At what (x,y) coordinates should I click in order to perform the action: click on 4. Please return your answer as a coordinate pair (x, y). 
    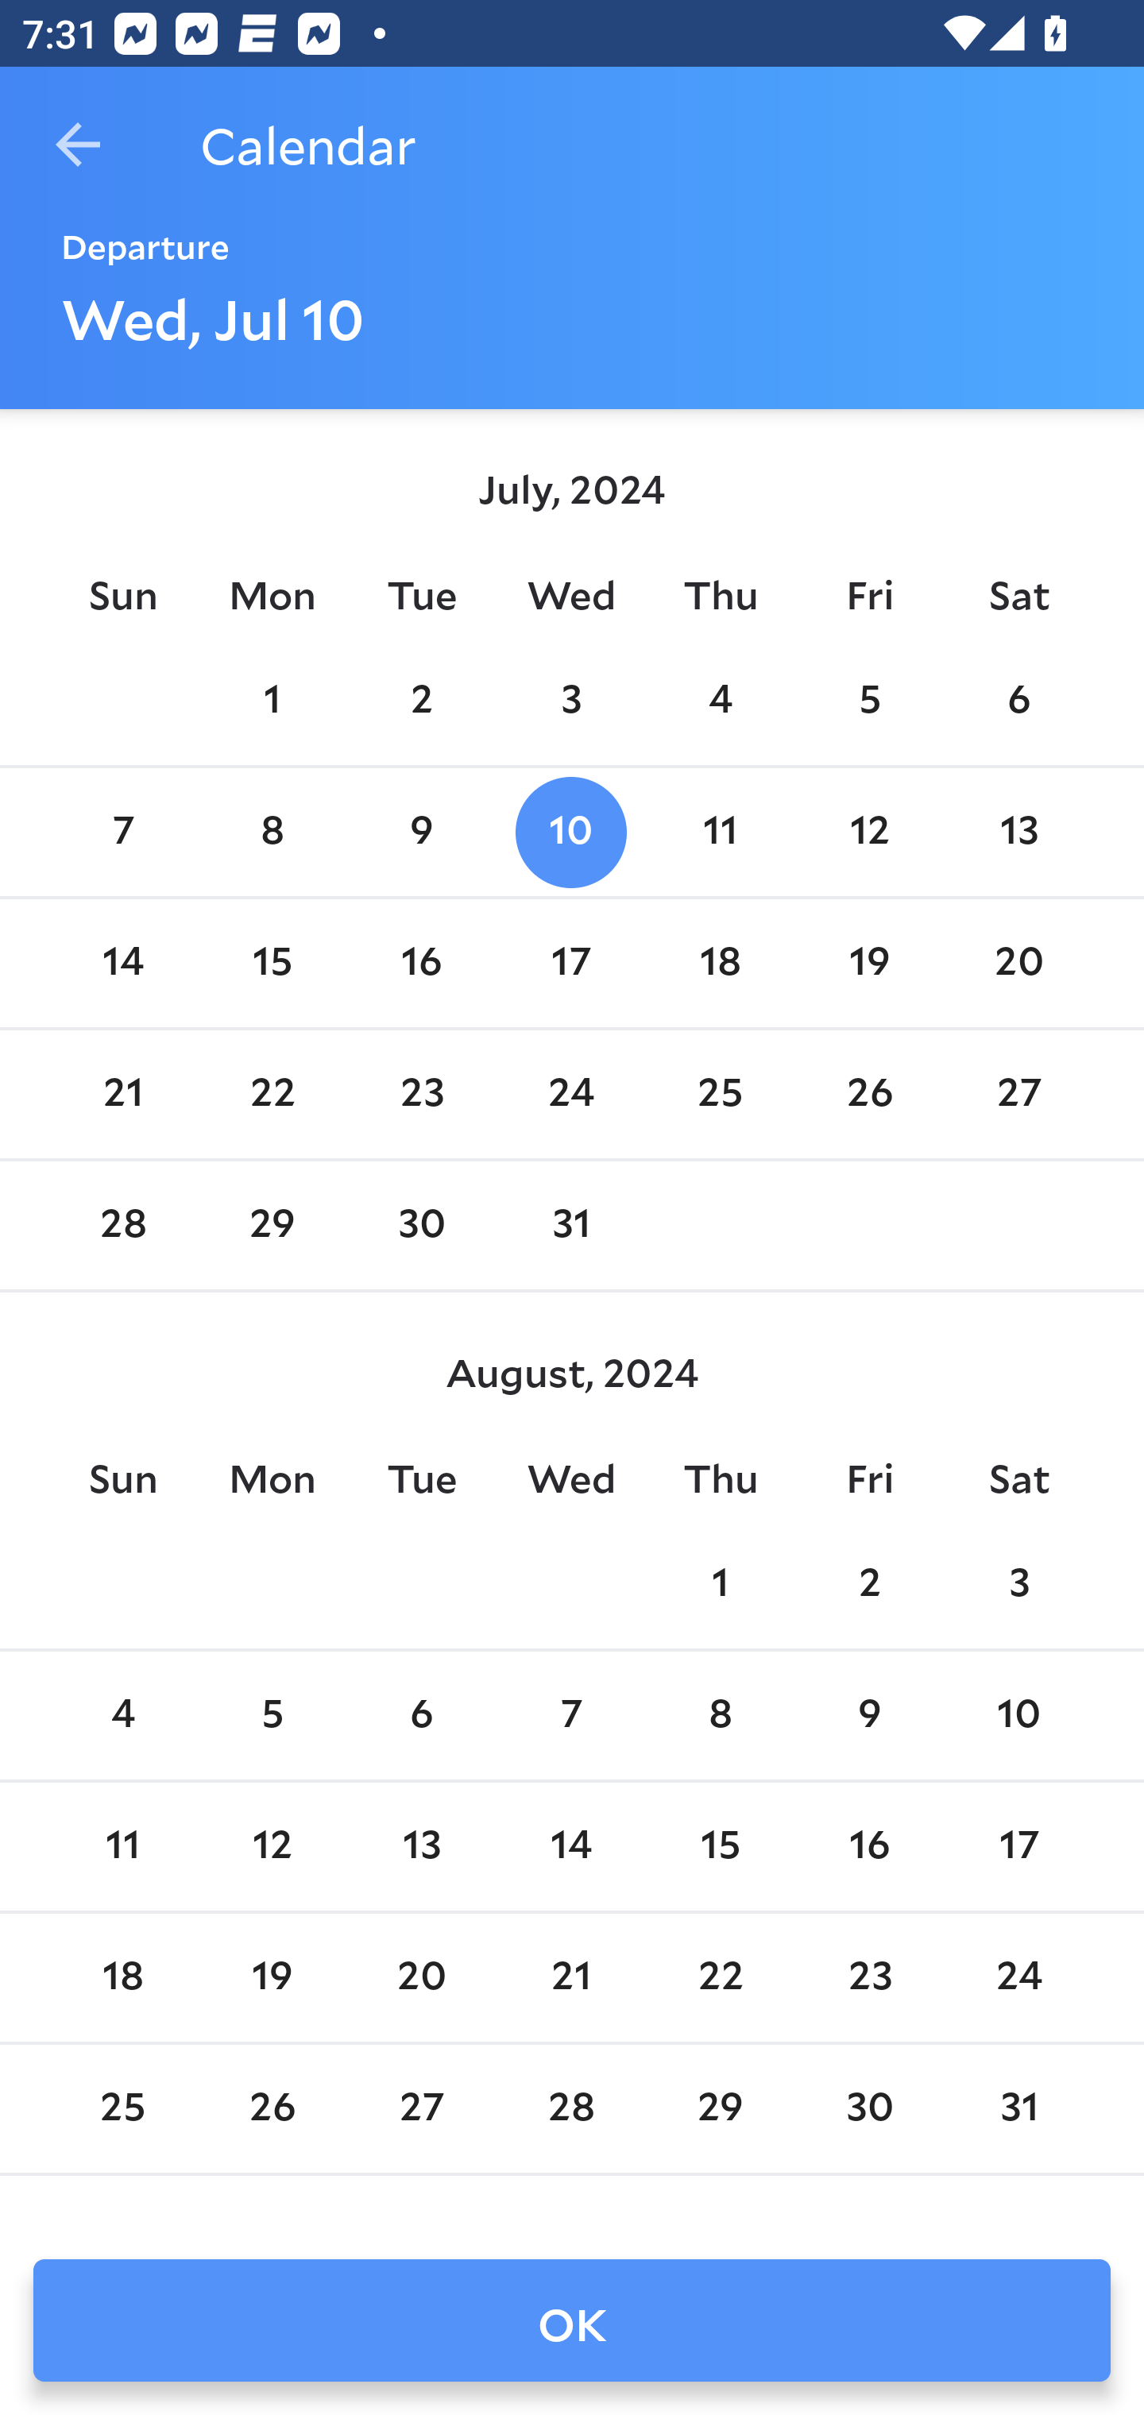
    Looking at the image, I should click on (122, 1717).